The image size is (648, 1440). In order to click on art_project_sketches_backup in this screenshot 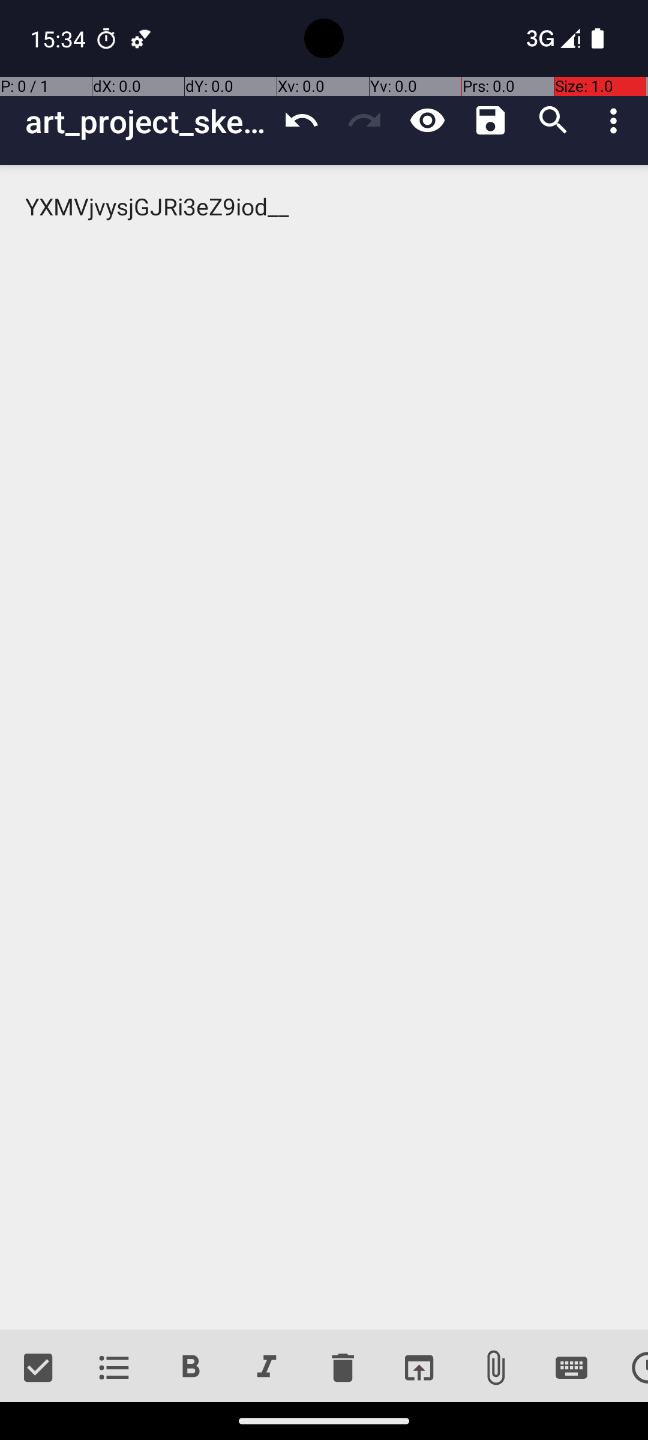, I will do `click(148, 121)`.